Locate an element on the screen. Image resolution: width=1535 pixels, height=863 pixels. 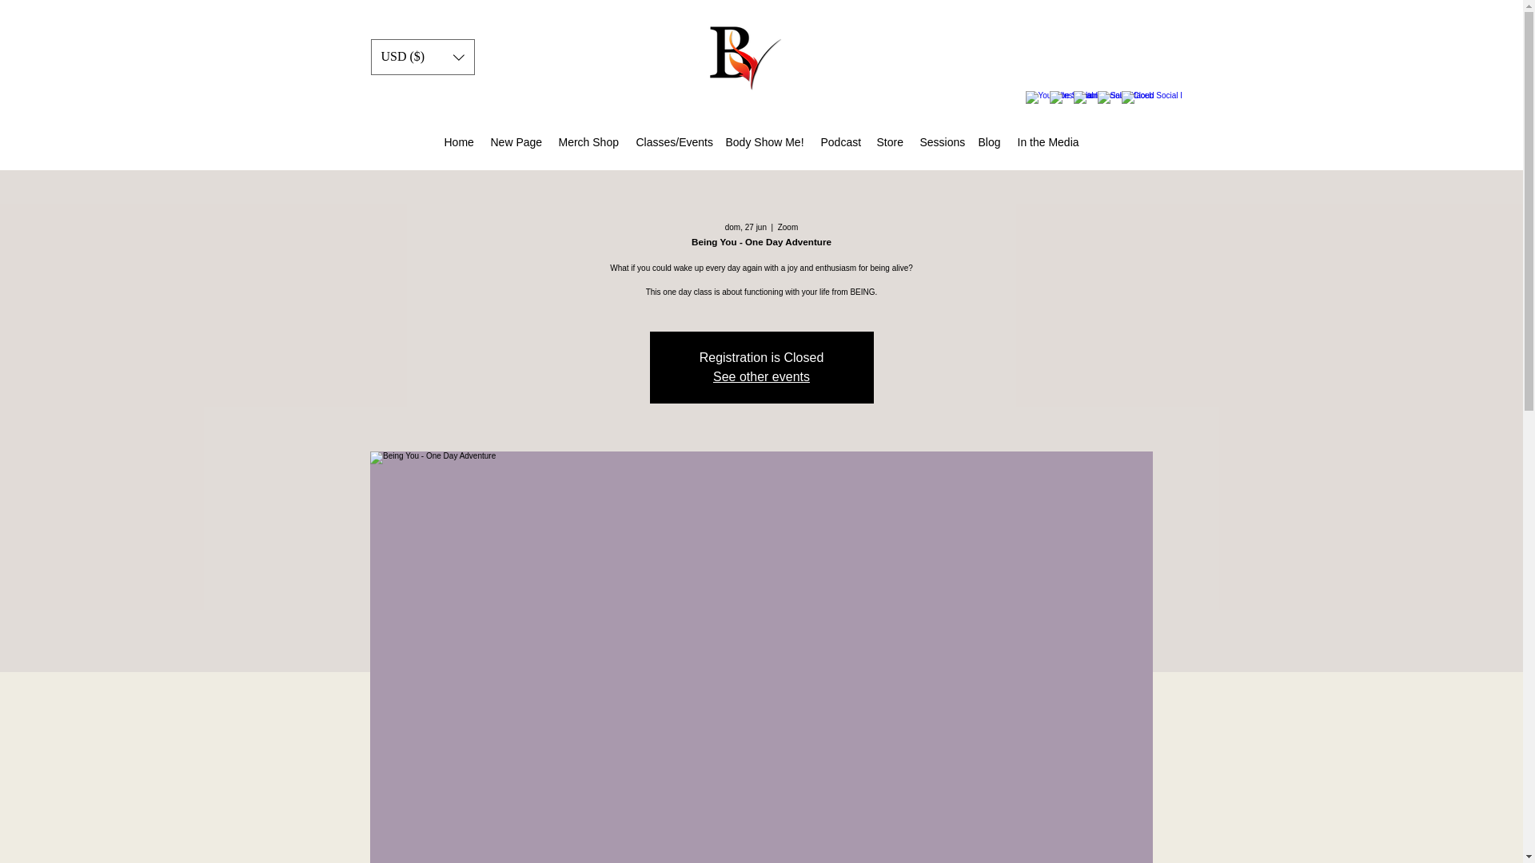
In the Media is located at coordinates (1048, 142).